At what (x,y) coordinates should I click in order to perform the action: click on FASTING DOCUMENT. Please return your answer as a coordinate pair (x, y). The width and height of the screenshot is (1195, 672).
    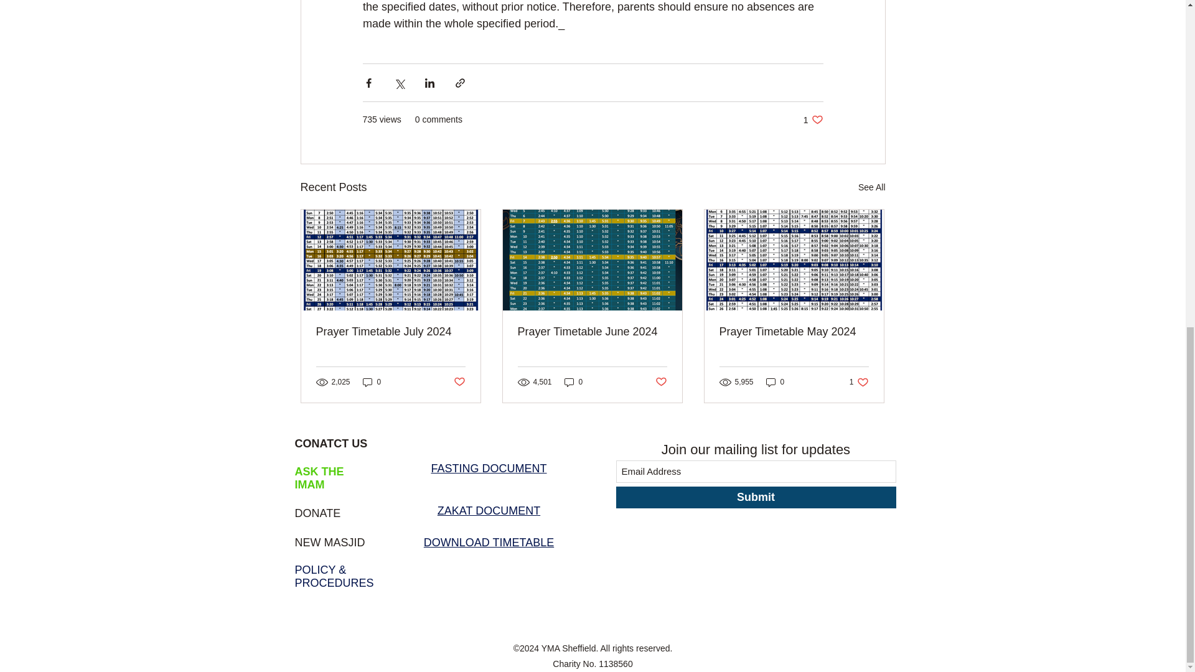
    Looking at the image, I should click on (813, 119).